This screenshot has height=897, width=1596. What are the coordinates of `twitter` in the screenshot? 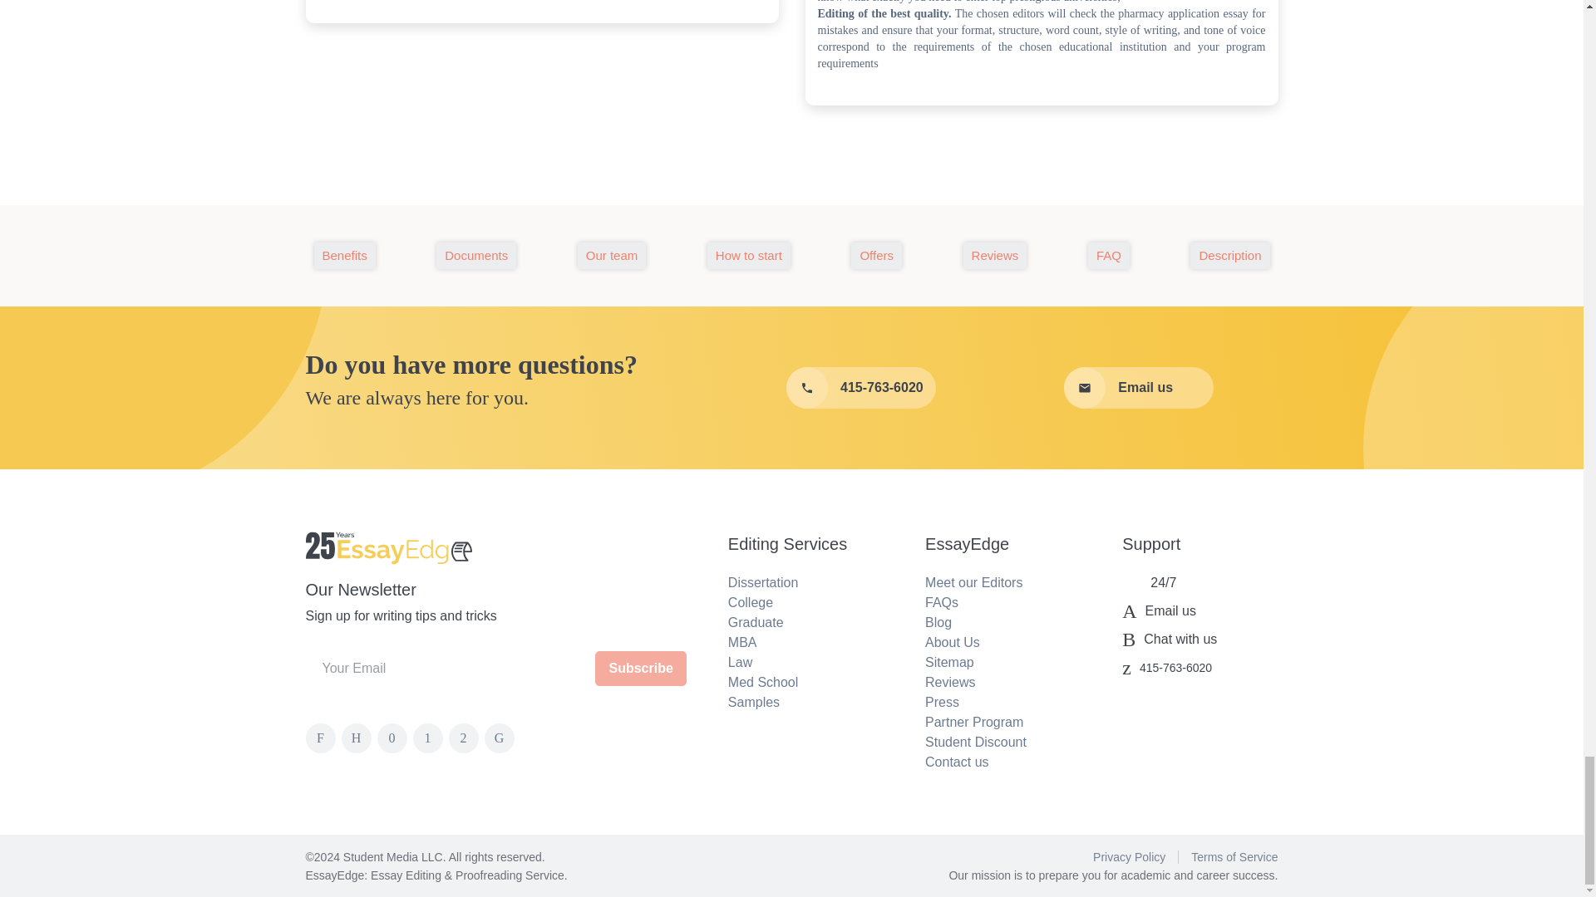 It's located at (359, 738).